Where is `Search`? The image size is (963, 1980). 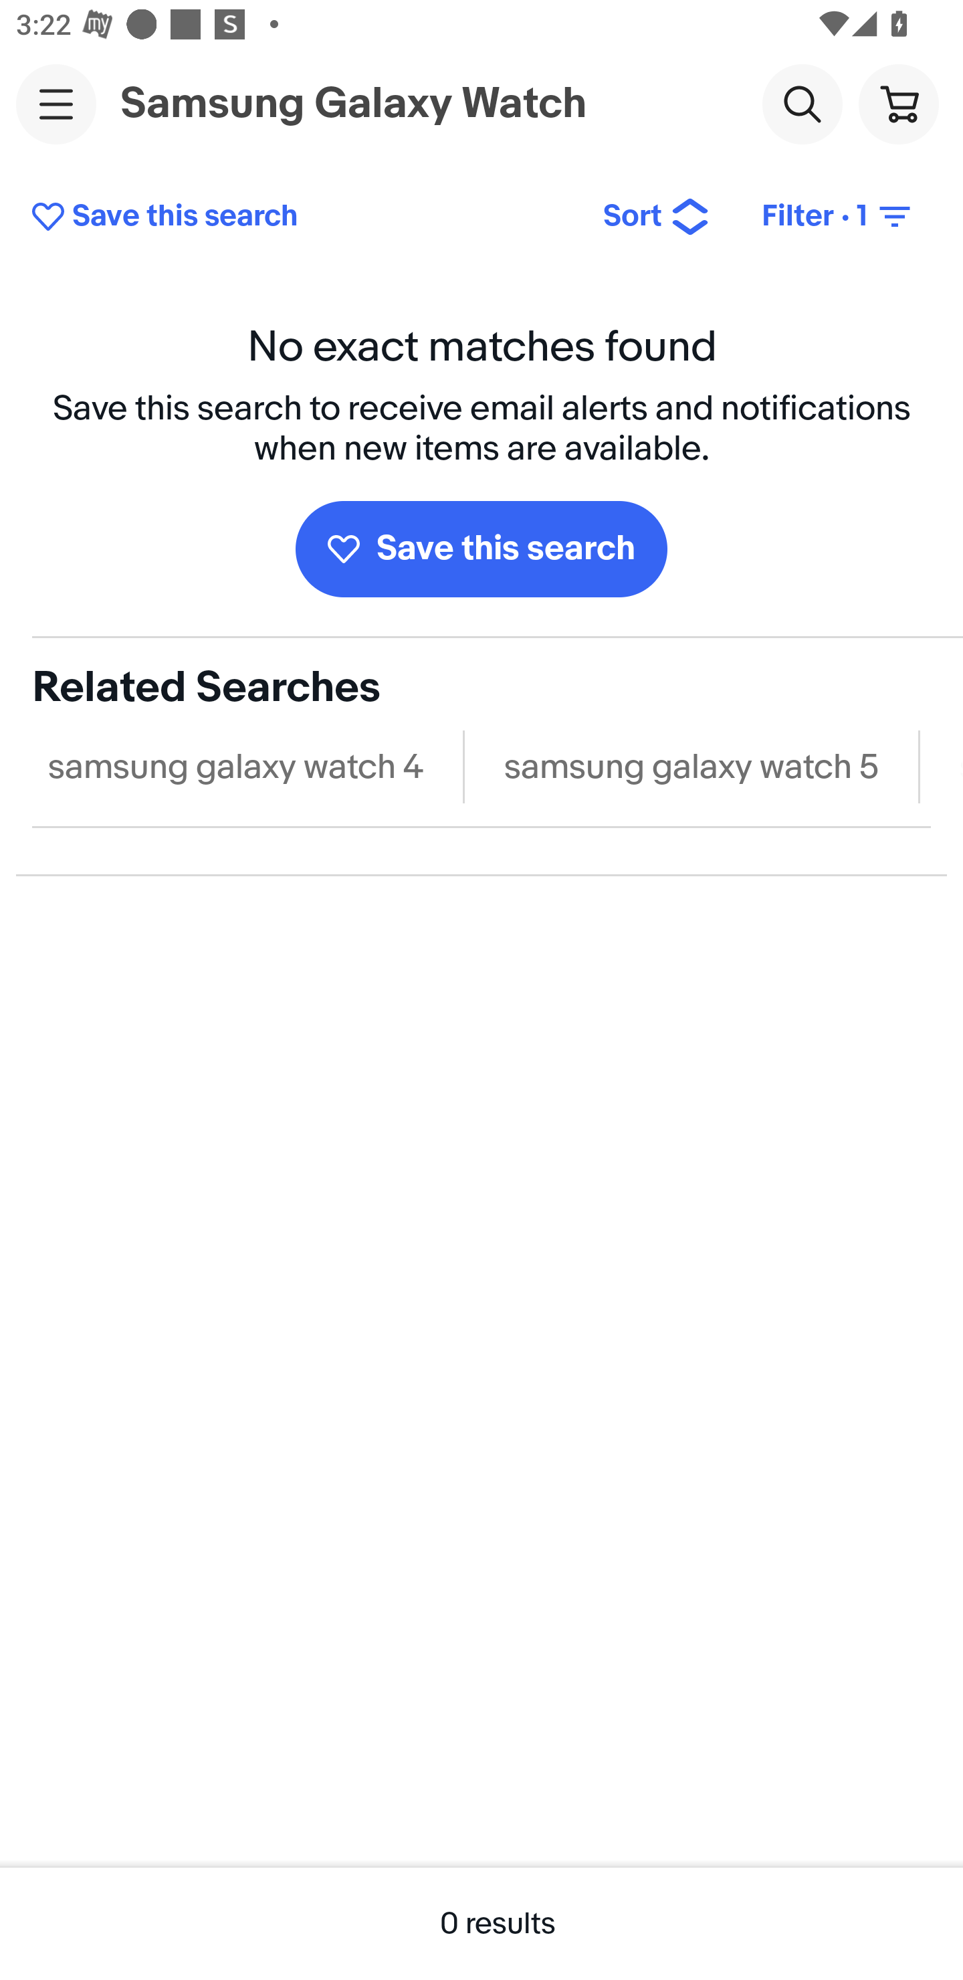
Search is located at coordinates (802, 103).